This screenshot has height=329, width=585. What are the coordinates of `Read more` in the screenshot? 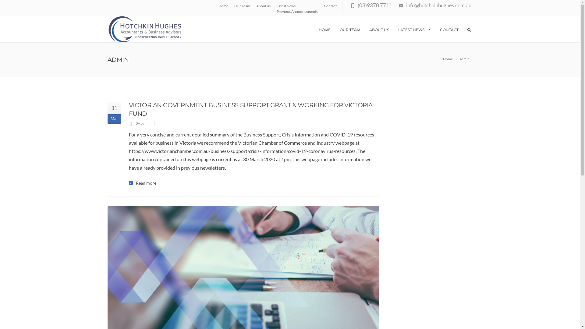 It's located at (142, 183).